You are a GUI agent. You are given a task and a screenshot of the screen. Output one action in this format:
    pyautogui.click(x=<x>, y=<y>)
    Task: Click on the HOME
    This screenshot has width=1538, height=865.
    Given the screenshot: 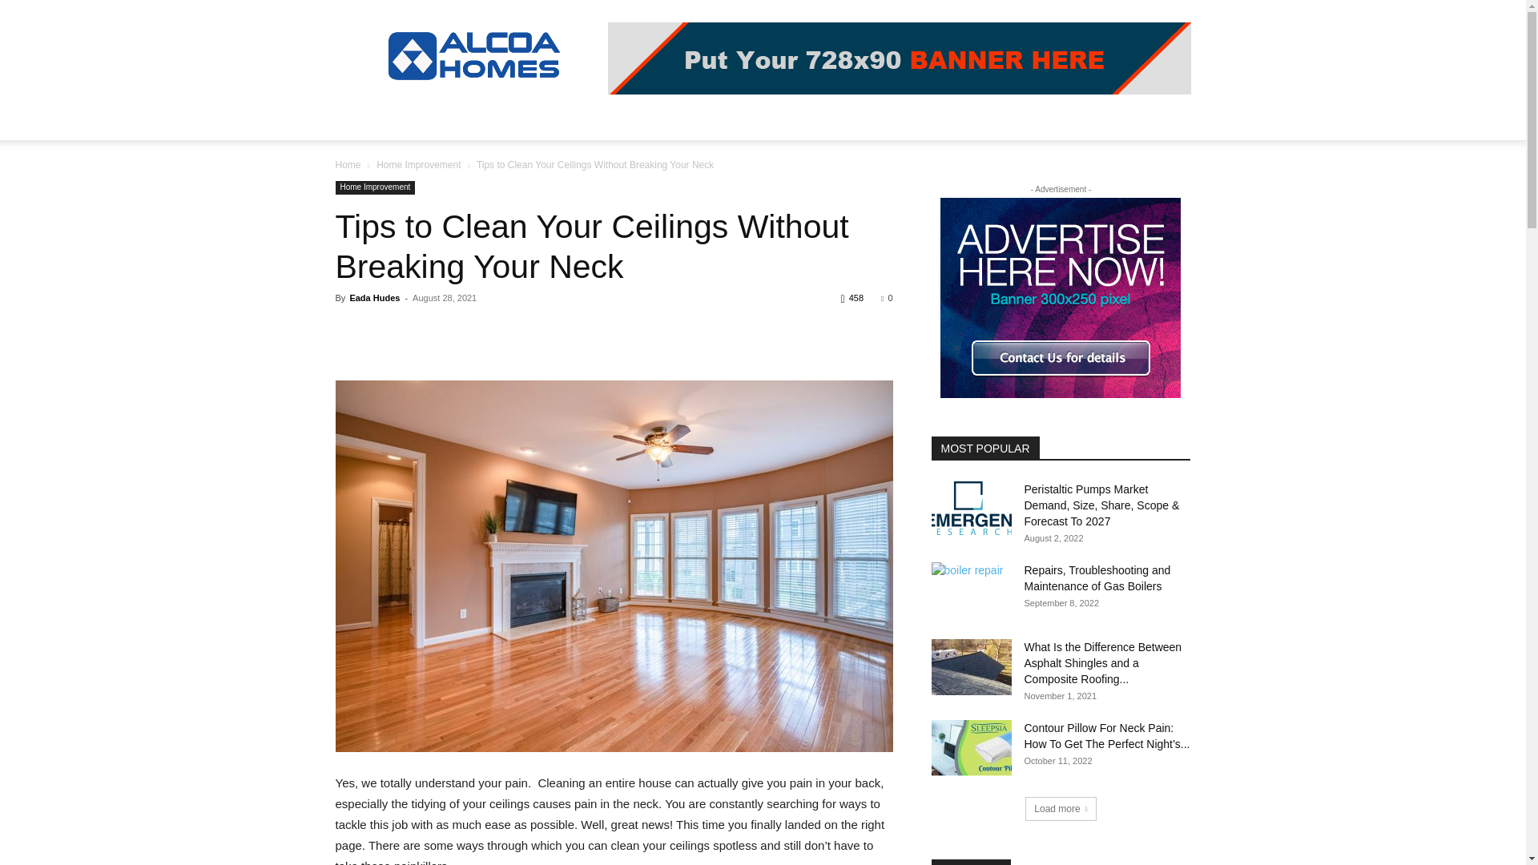 What is the action you would take?
    pyautogui.click(x=362, y=120)
    